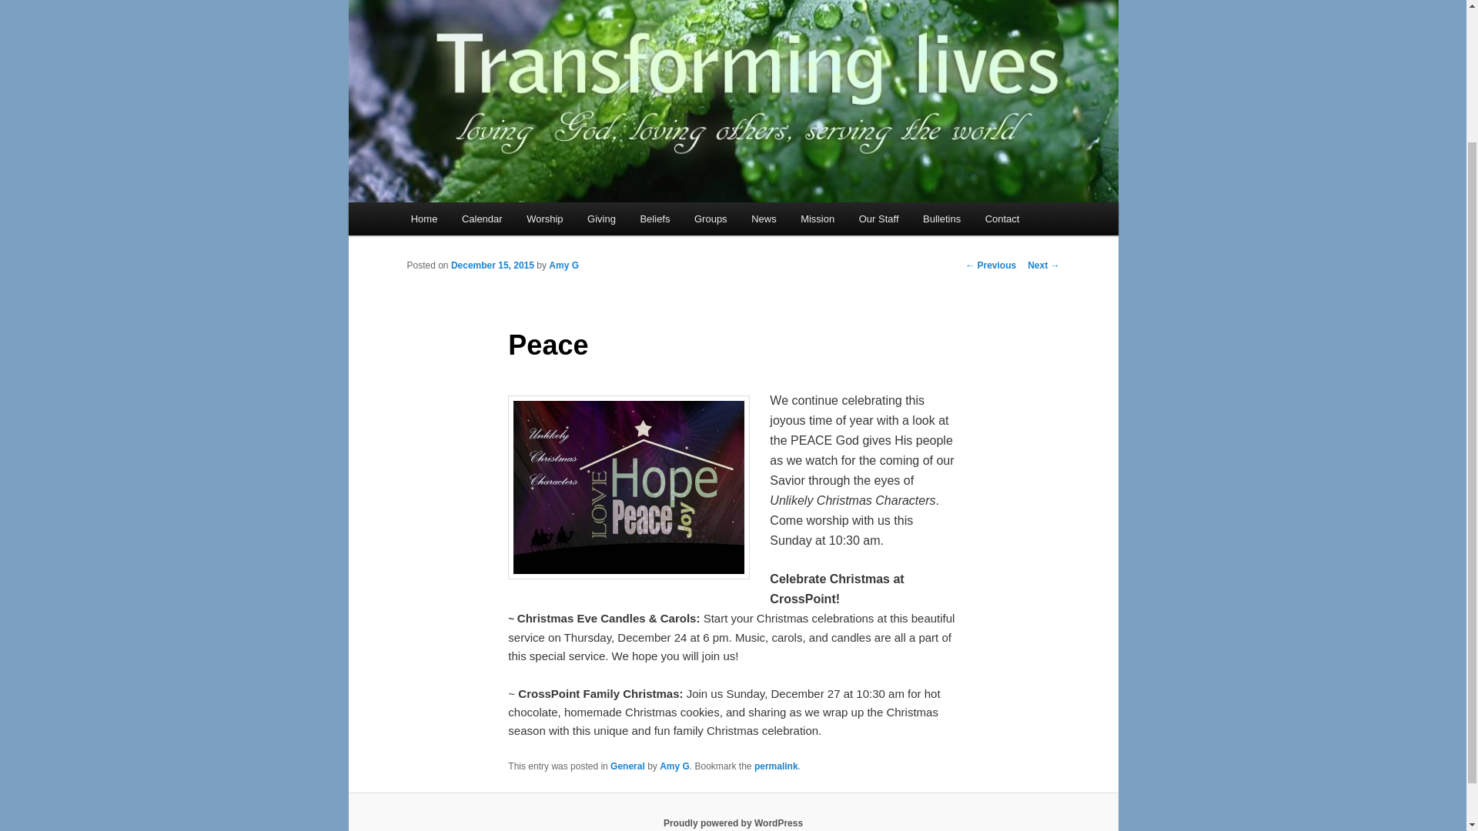 The height and width of the screenshot is (831, 1478). What do you see at coordinates (818, 219) in the screenshot?
I see `Mission` at bounding box center [818, 219].